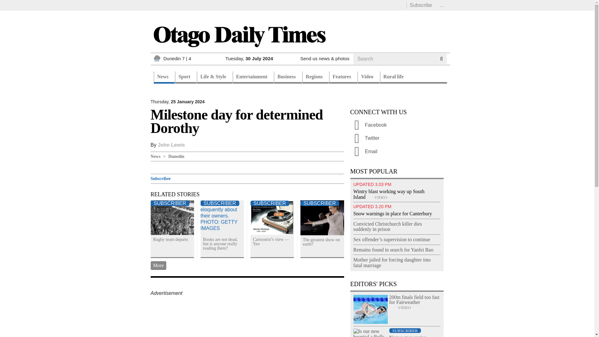 This screenshot has width=599, height=337. Describe the element at coordinates (163, 77) in the screenshot. I see `News` at that location.